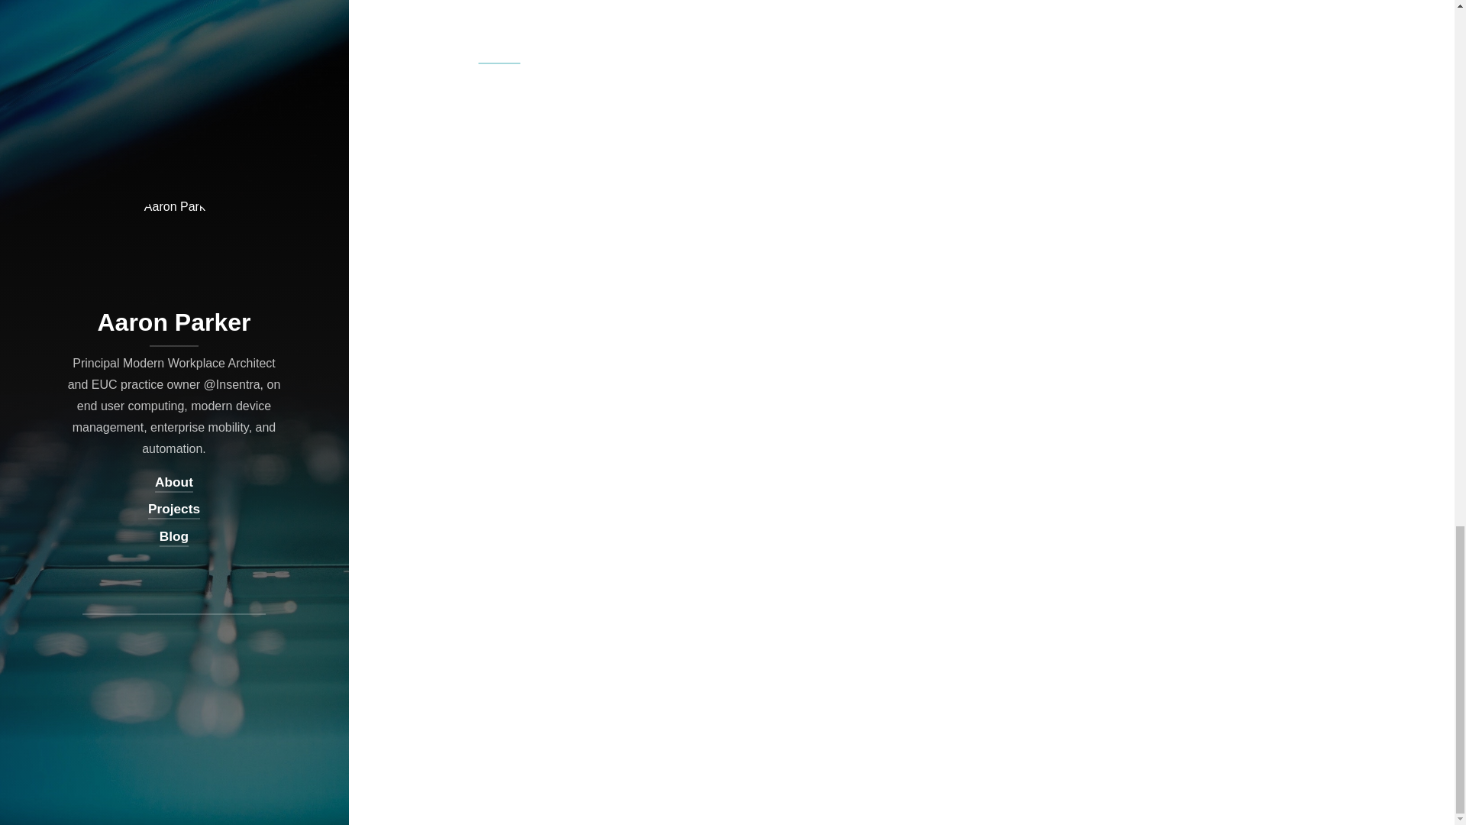 The width and height of the screenshot is (1466, 825). What do you see at coordinates (582, 32) in the screenshot?
I see `DISCLAIMER` at bounding box center [582, 32].